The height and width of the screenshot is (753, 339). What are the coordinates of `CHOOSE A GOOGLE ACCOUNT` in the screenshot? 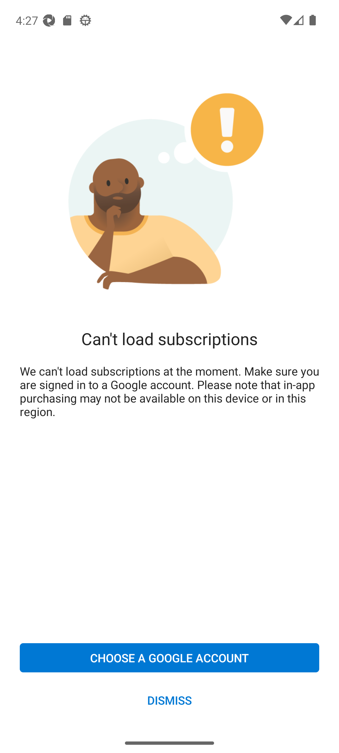 It's located at (169, 658).